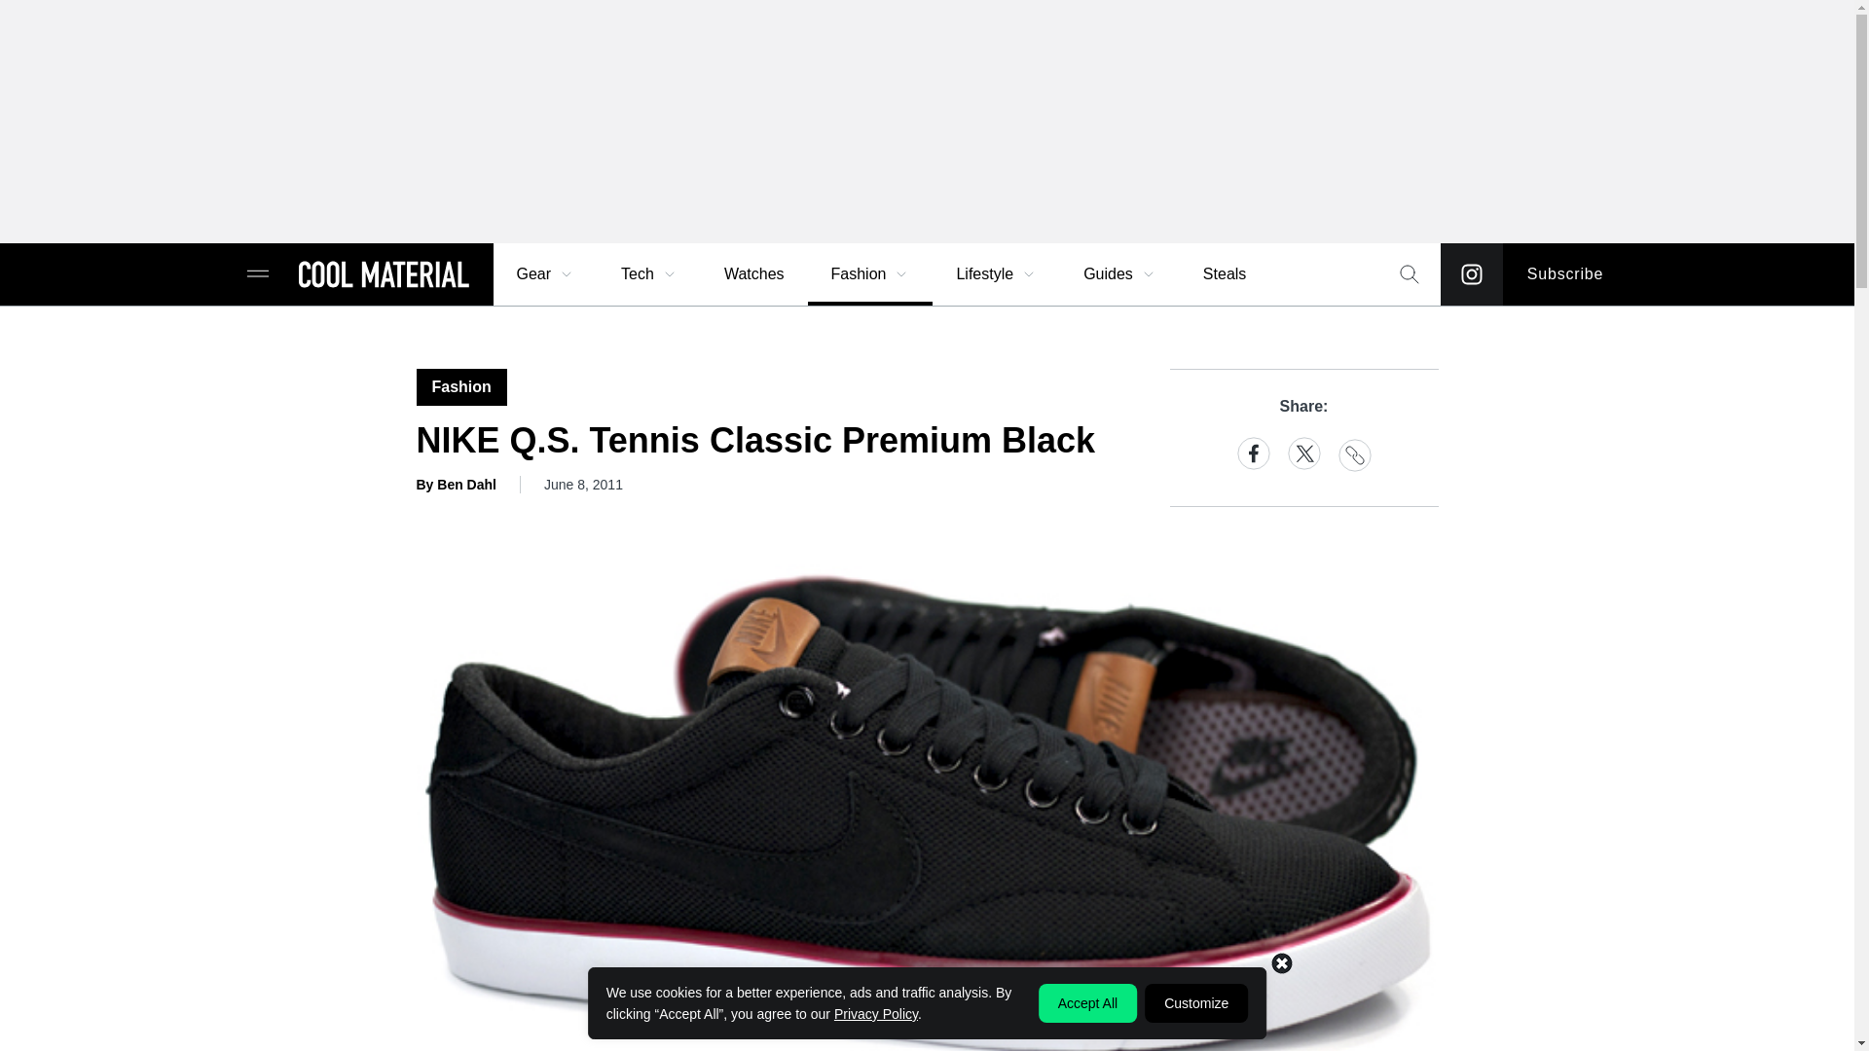 The height and width of the screenshot is (1051, 1869). What do you see at coordinates (926, 1007) in the screenshot?
I see `3rd party ad content` at bounding box center [926, 1007].